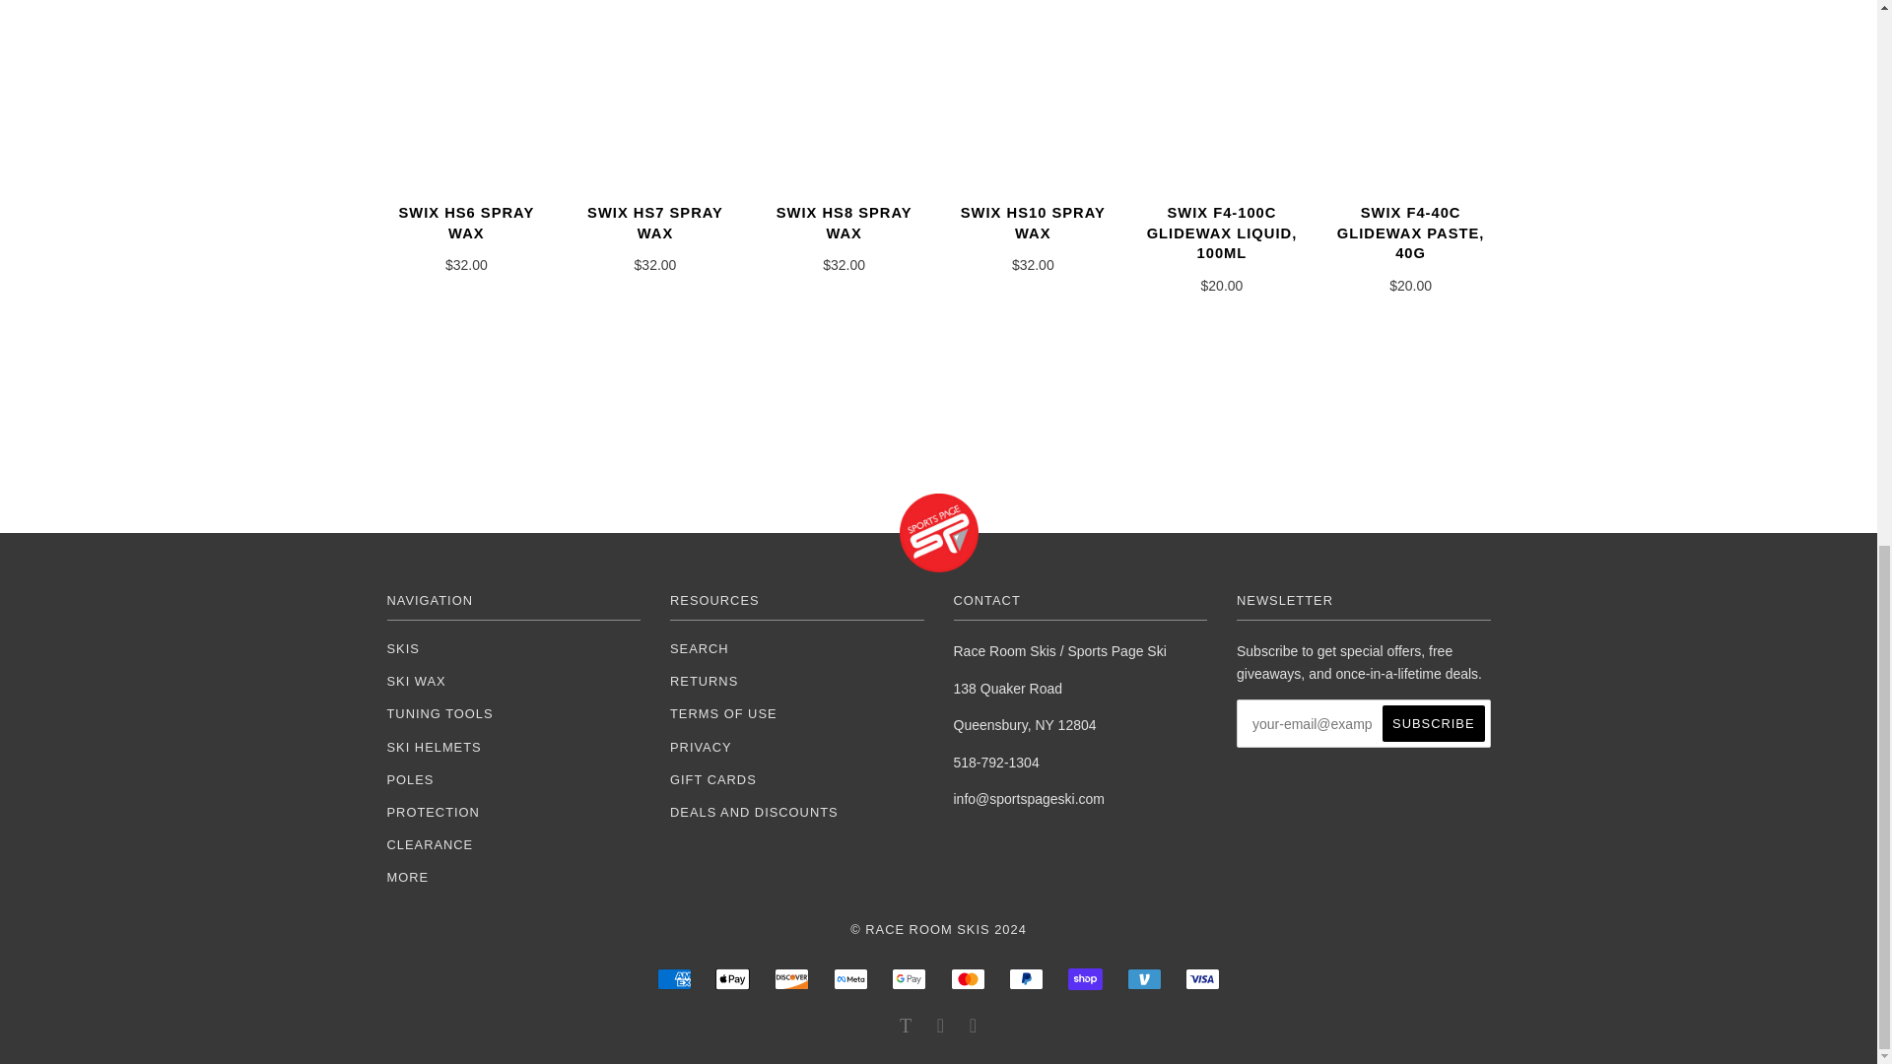  I want to click on PAYPAL, so click(1026, 979).